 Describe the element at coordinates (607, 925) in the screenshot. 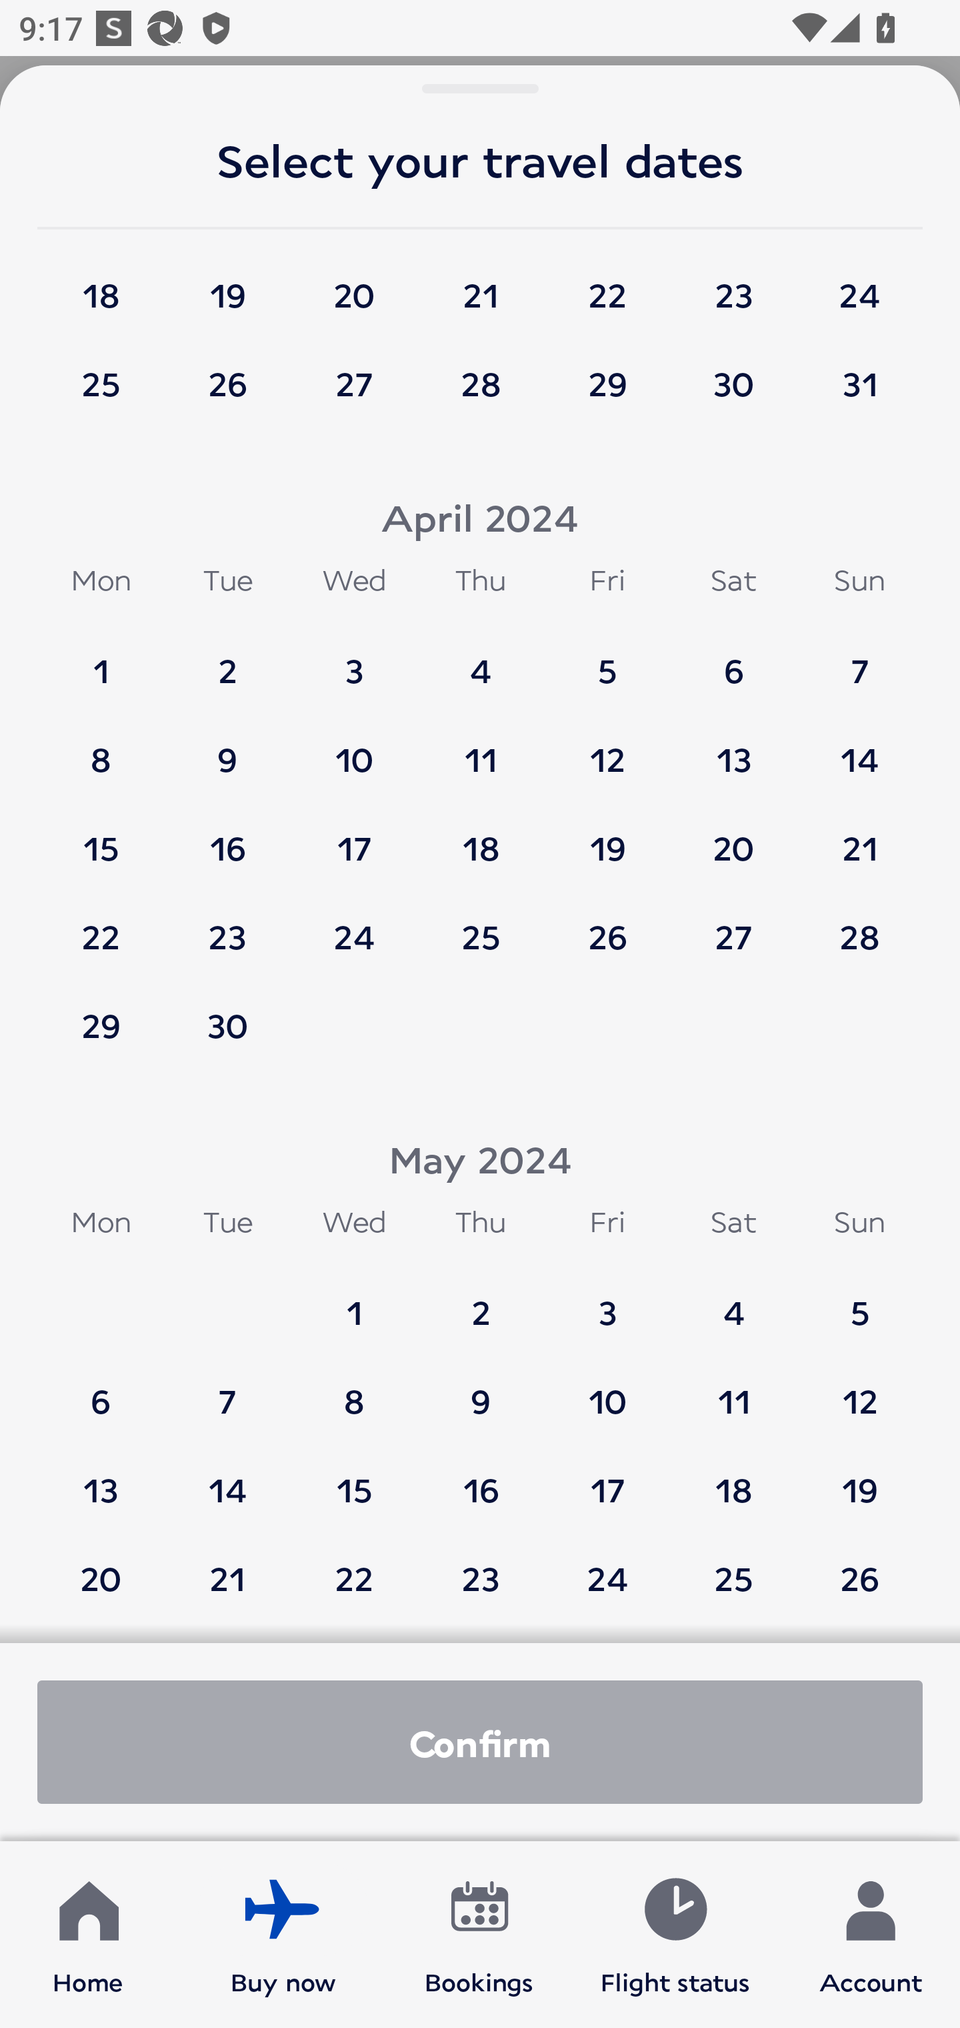

I see `26` at that location.